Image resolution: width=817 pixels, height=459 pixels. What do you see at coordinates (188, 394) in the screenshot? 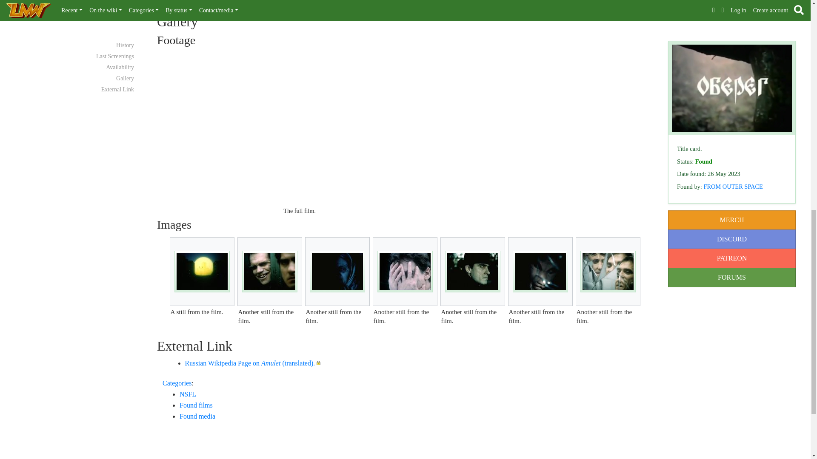
I see `Category:NSFL` at bounding box center [188, 394].